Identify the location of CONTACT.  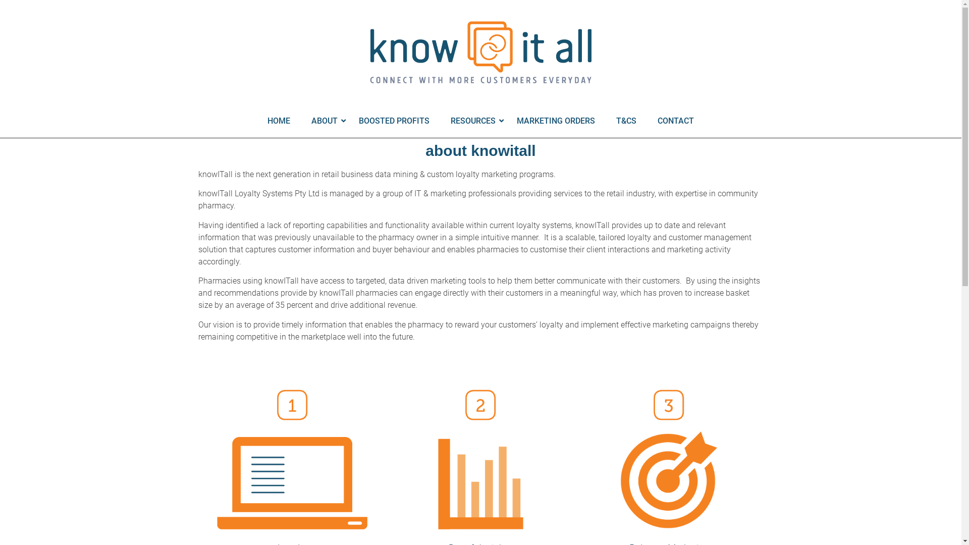
(676, 121).